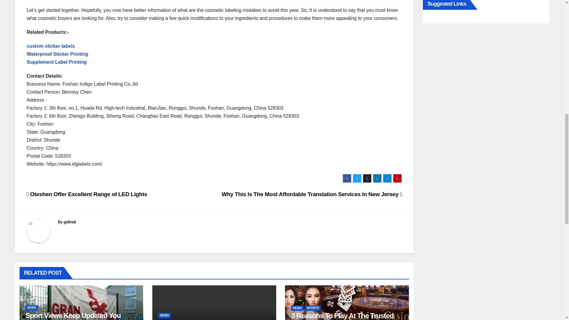 This screenshot has width=569, height=320. I want to click on Waterproof Sticker Printing, so click(57, 54).